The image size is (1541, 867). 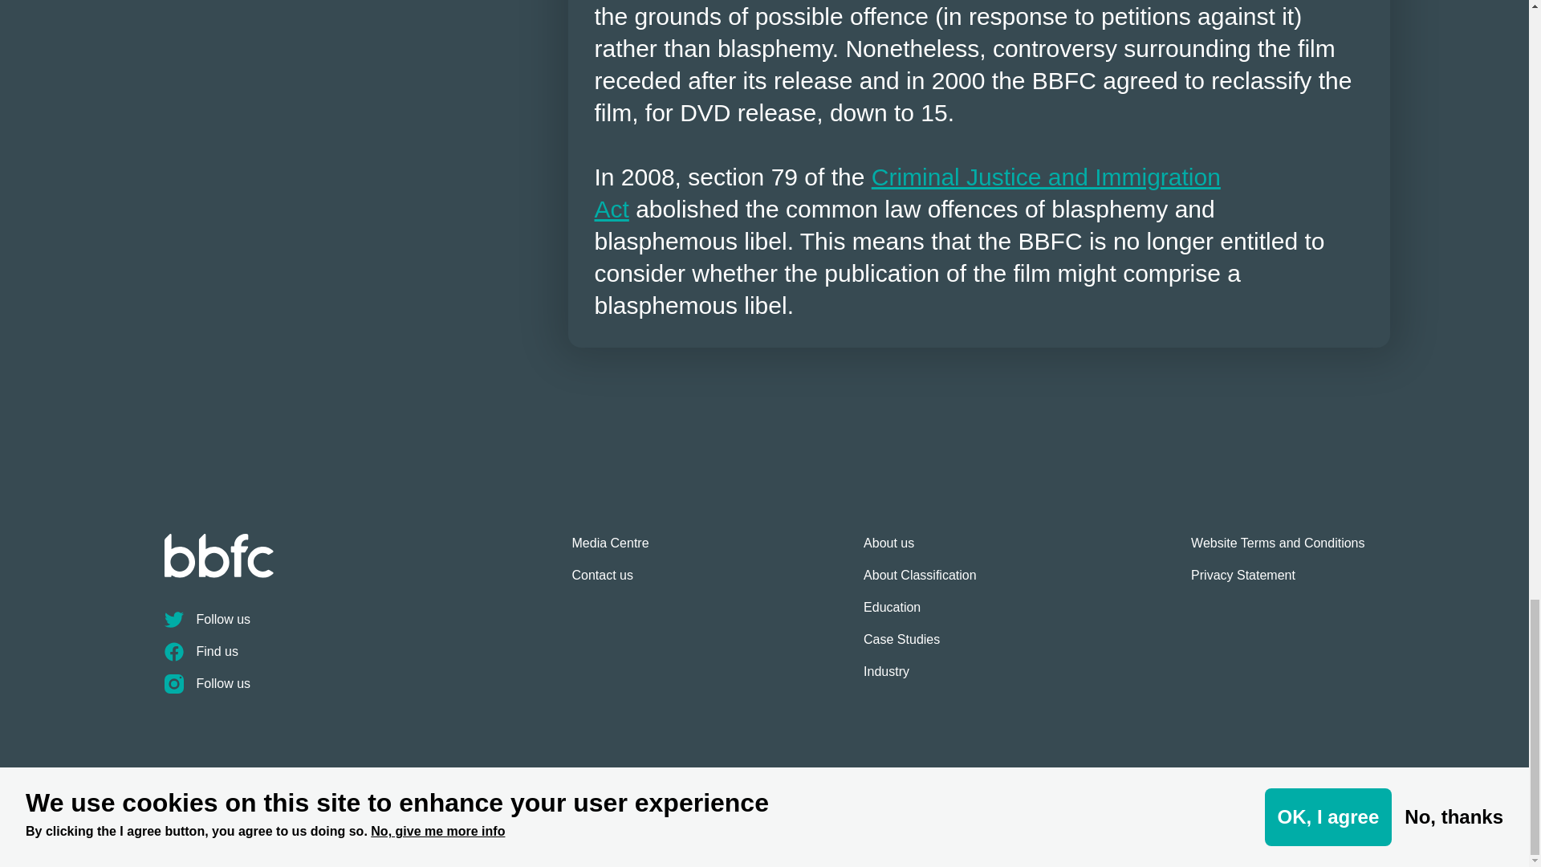 I want to click on Education, so click(x=920, y=614).